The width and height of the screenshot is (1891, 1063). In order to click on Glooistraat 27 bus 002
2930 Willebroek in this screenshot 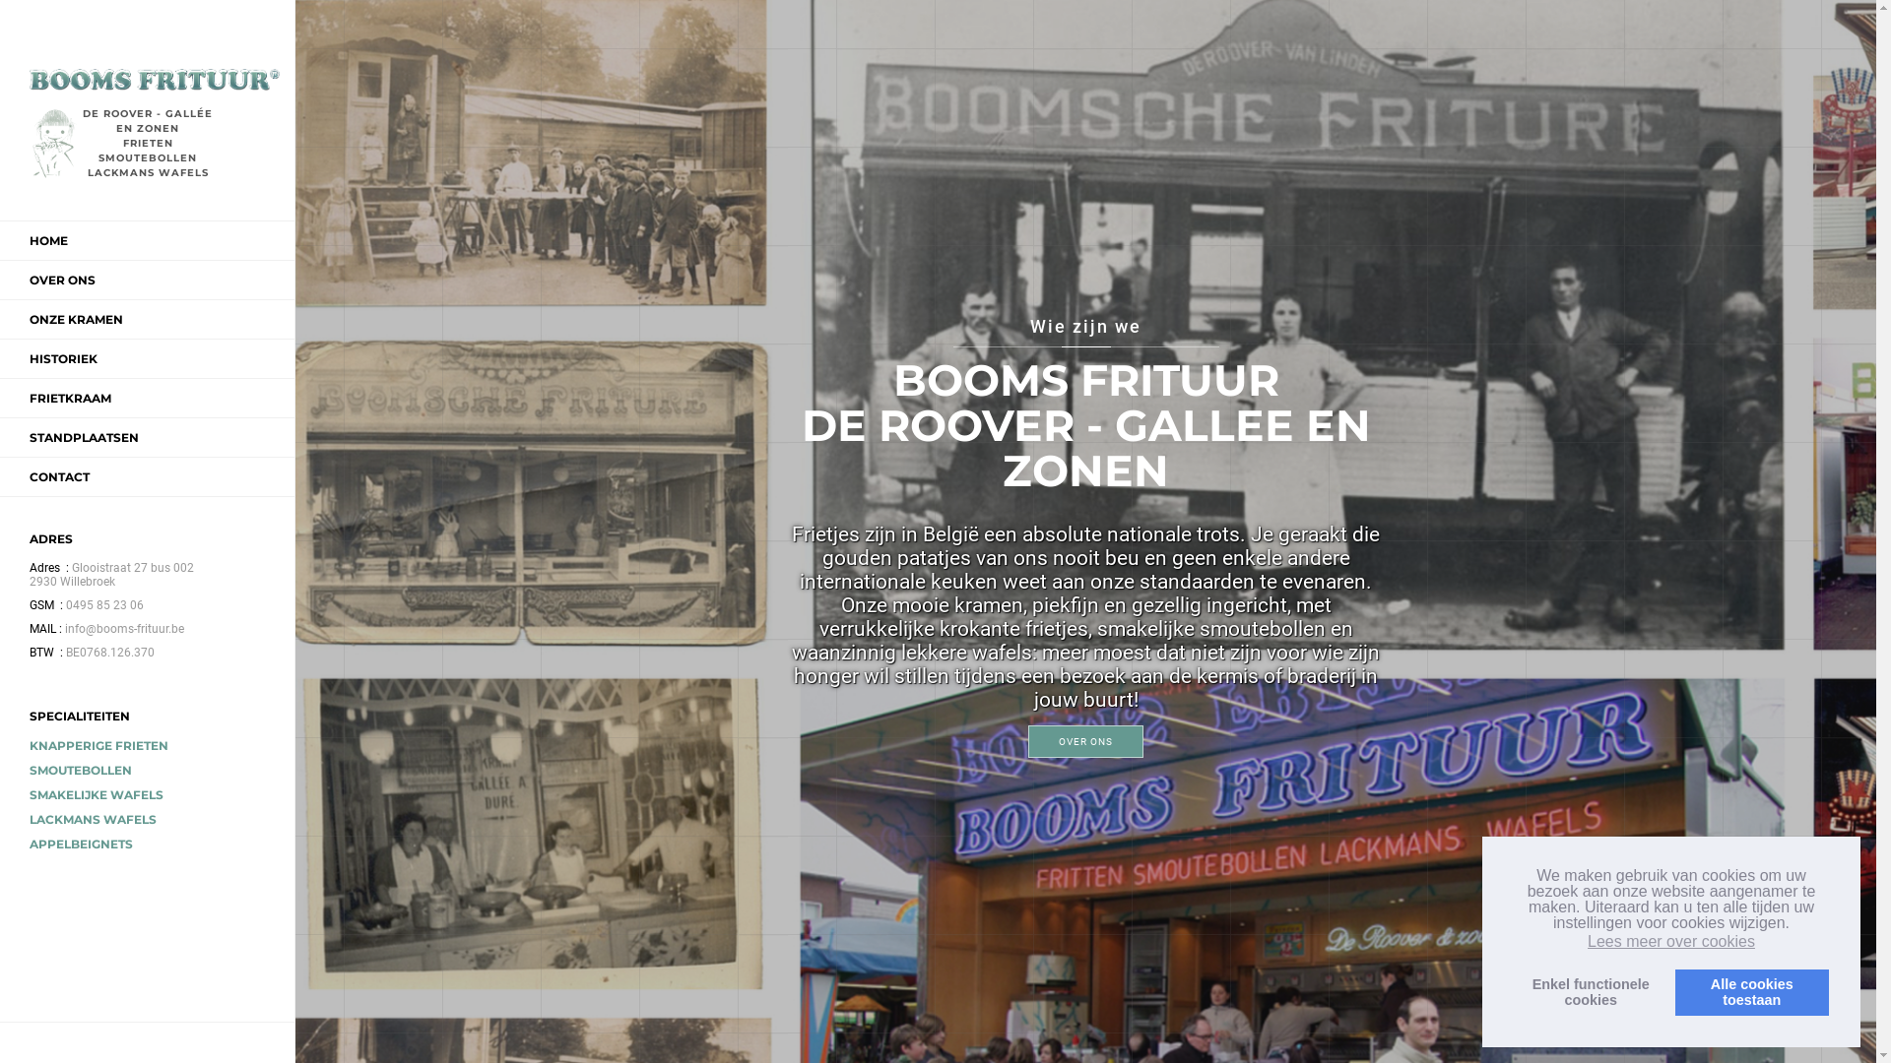, I will do `click(112, 575)`.